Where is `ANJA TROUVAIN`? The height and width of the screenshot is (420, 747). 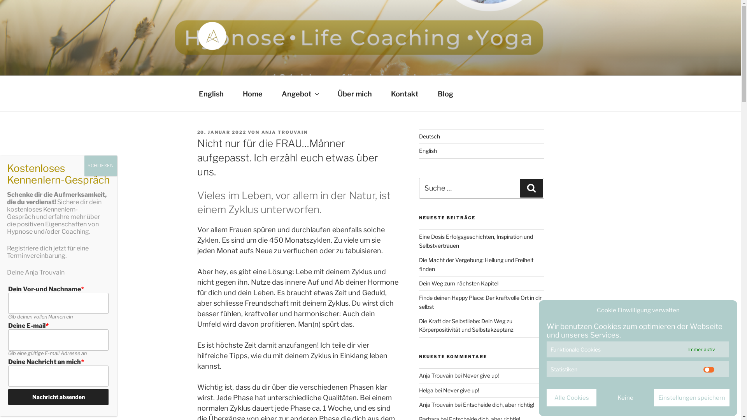
ANJA TROUVAIN is located at coordinates (285, 132).